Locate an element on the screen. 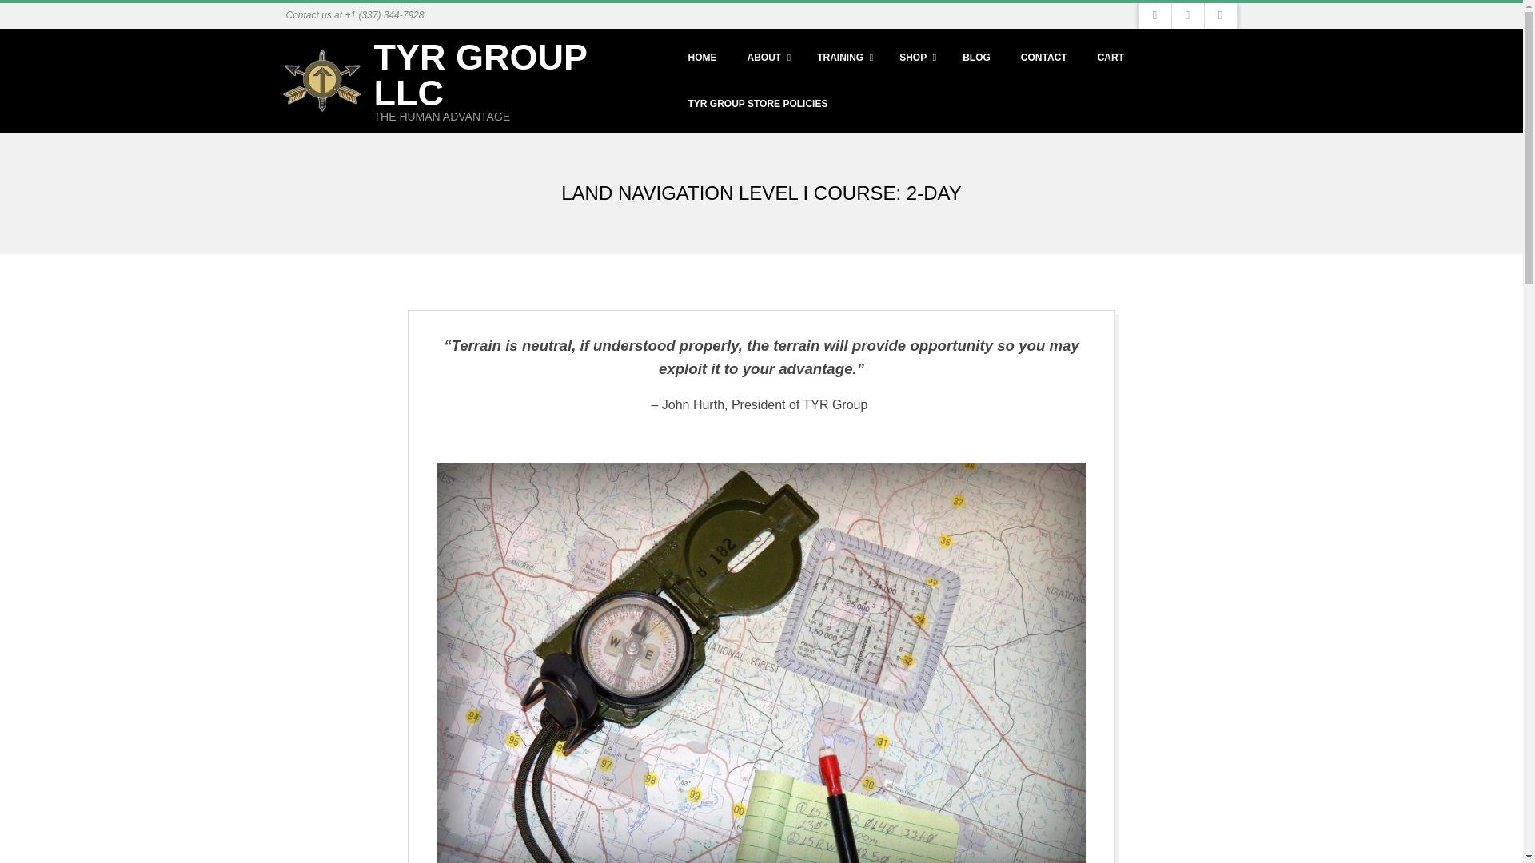  TYR GROUP LLC is located at coordinates (481, 75).